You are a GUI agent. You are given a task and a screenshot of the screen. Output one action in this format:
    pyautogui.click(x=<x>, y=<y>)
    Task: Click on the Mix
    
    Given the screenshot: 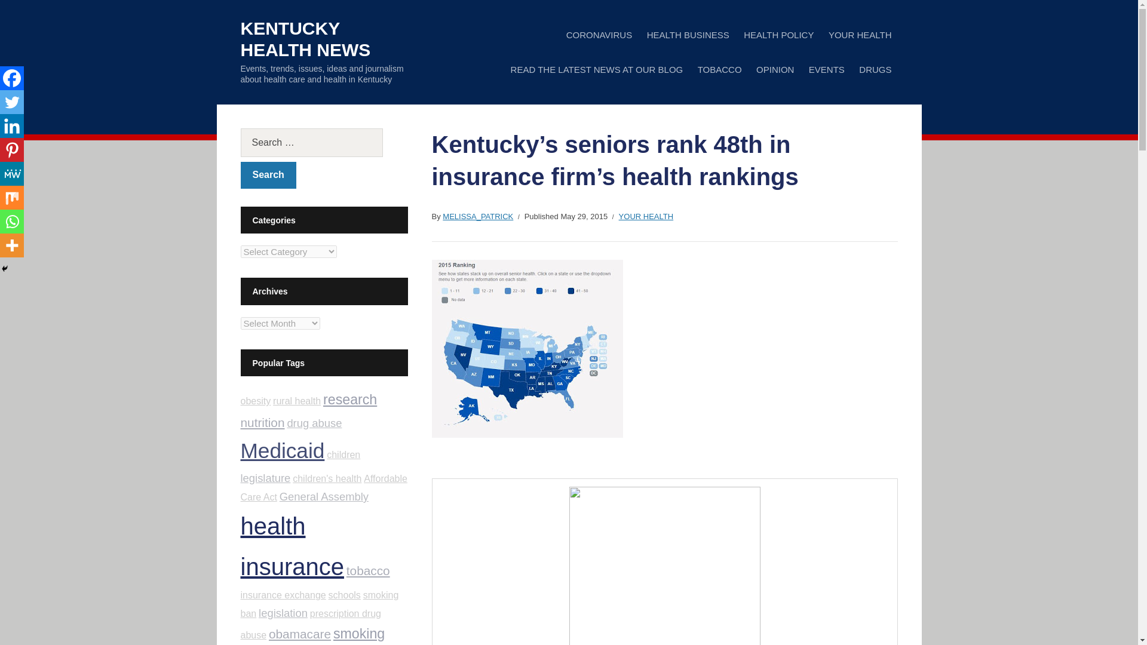 What is the action you would take?
    pyautogui.click(x=12, y=198)
    